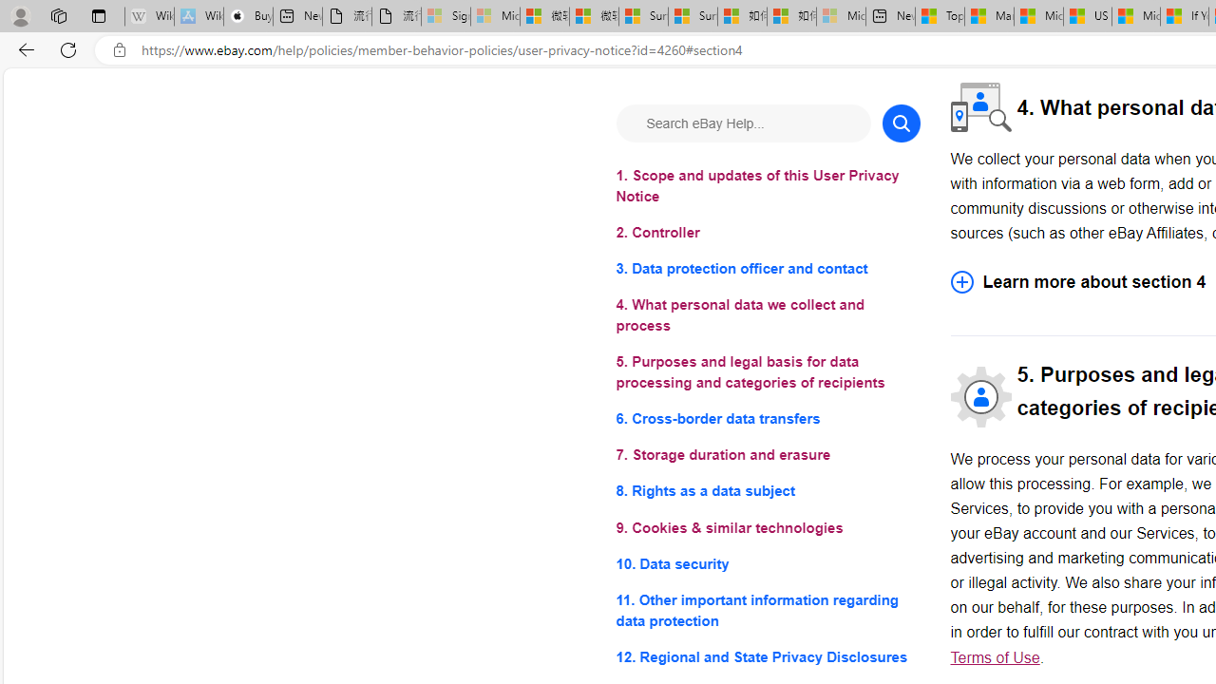 The height and width of the screenshot is (684, 1216). Describe the element at coordinates (768, 270) in the screenshot. I see `3. Data protection officer and contact` at that location.